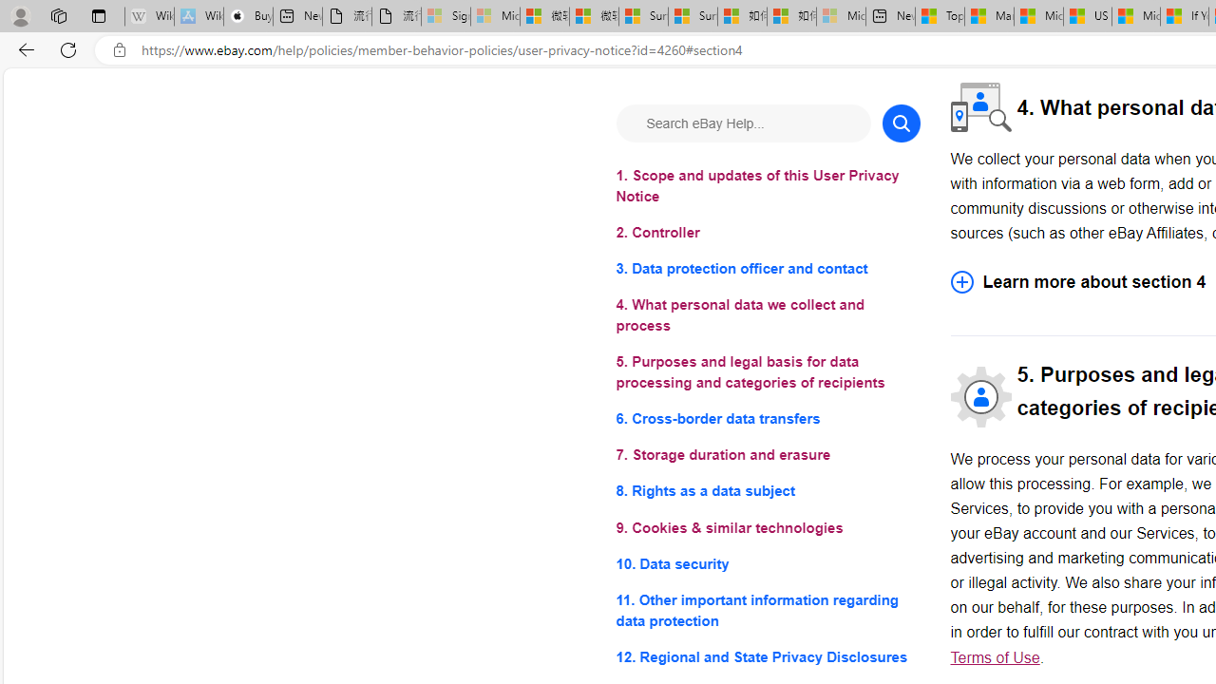 The height and width of the screenshot is (684, 1216). Describe the element at coordinates (768, 270) in the screenshot. I see `3. Data protection officer and contact` at that location.